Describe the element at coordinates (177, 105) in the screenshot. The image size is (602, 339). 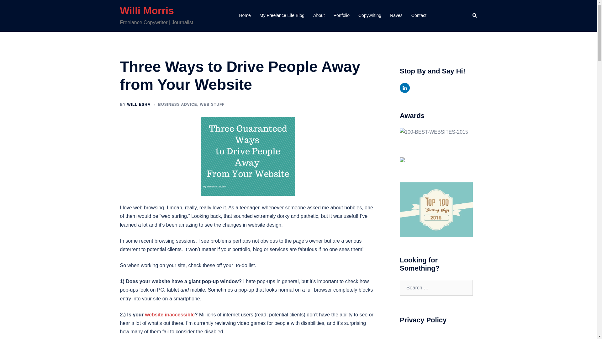
I see `BUSINESS ADVICE` at that location.